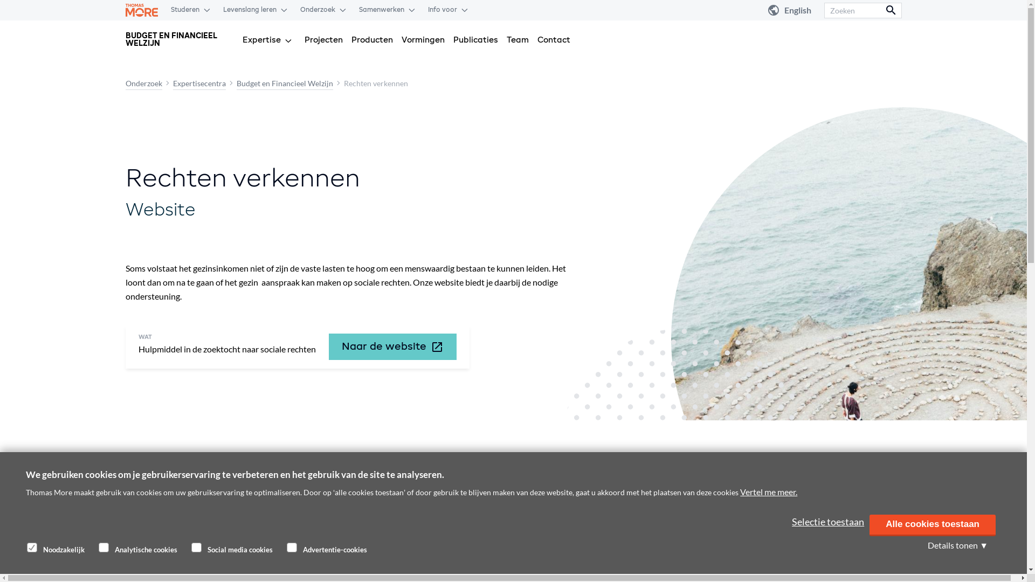  I want to click on Alle cookies toestaan, so click(933, 525).